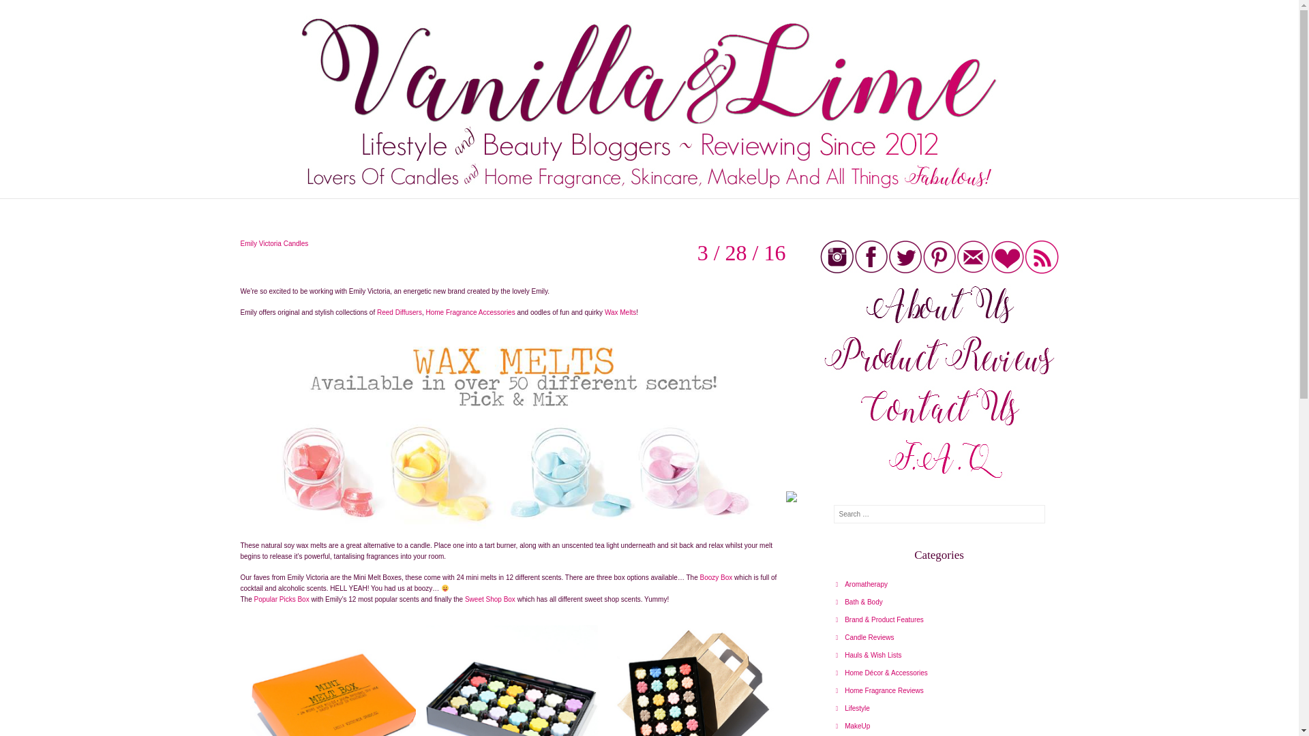  Describe the element at coordinates (470, 312) in the screenshot. I see `Home Fragrance Accessories` at that location.